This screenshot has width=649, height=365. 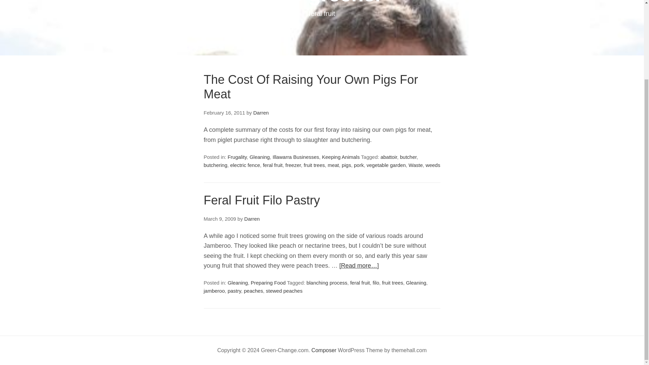 What do you see at coordinates (252, 219) in the screenshot?
I see `Darren` at bounding box center [252, 219].